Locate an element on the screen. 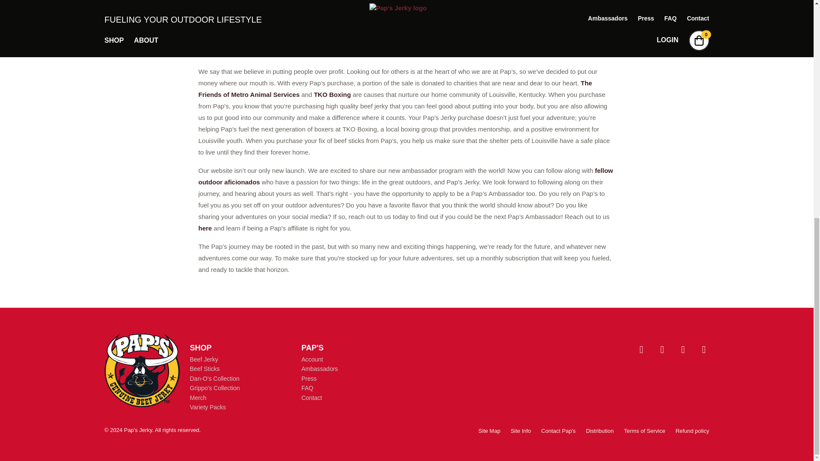 Image resolution: width=820 pixels, height=461 pixels. Grippo's Collection is located at coordinates (214, 388).